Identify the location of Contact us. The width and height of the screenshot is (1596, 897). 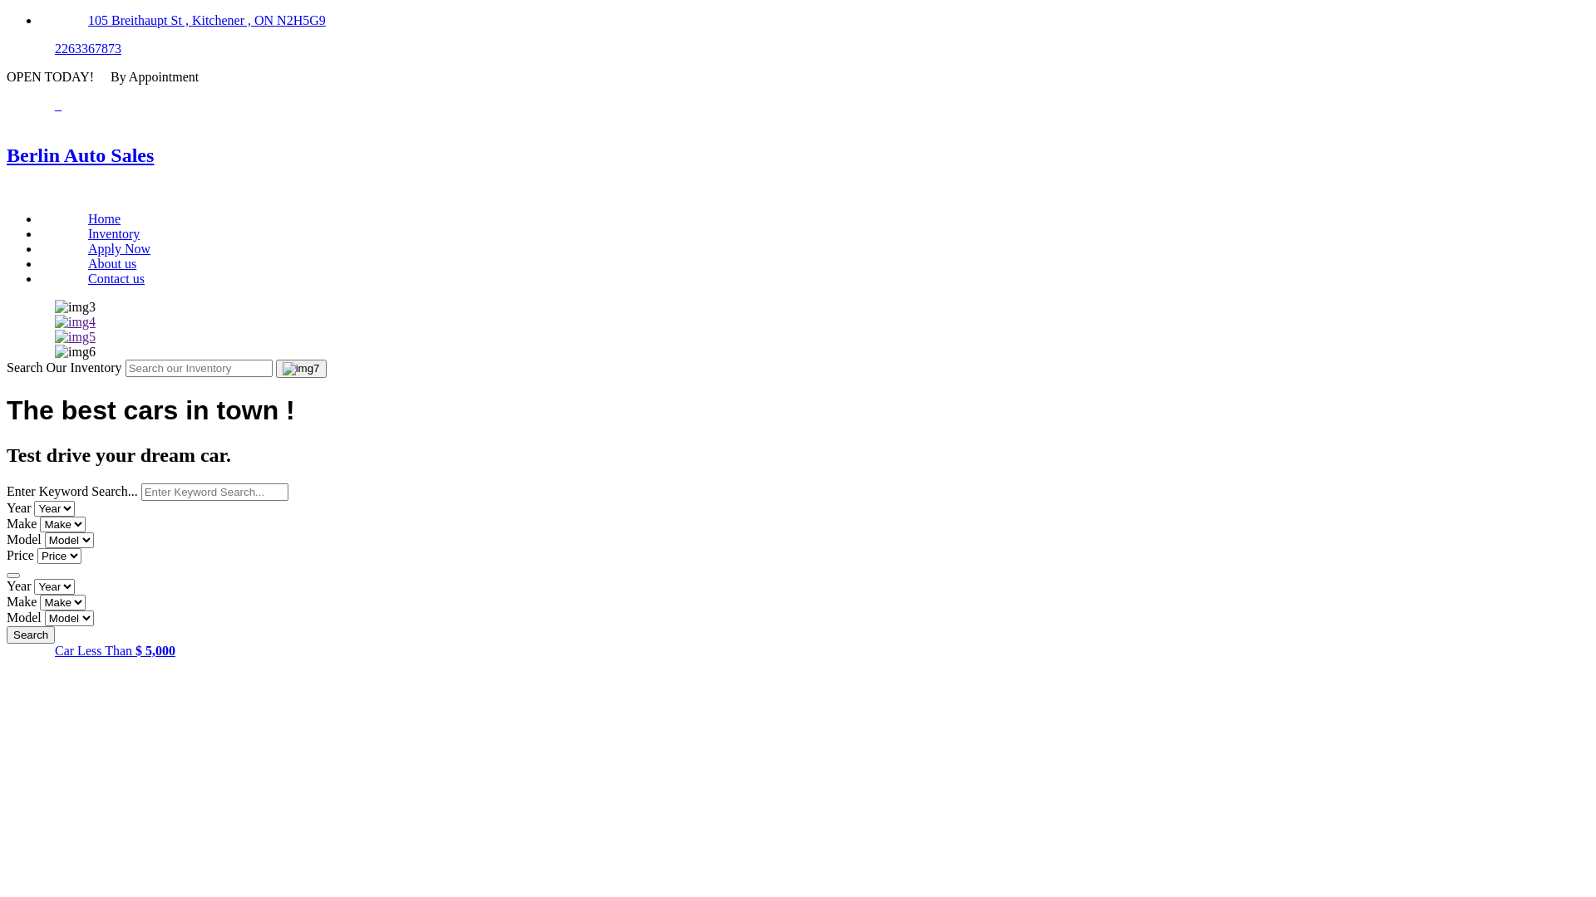
(116, 279).